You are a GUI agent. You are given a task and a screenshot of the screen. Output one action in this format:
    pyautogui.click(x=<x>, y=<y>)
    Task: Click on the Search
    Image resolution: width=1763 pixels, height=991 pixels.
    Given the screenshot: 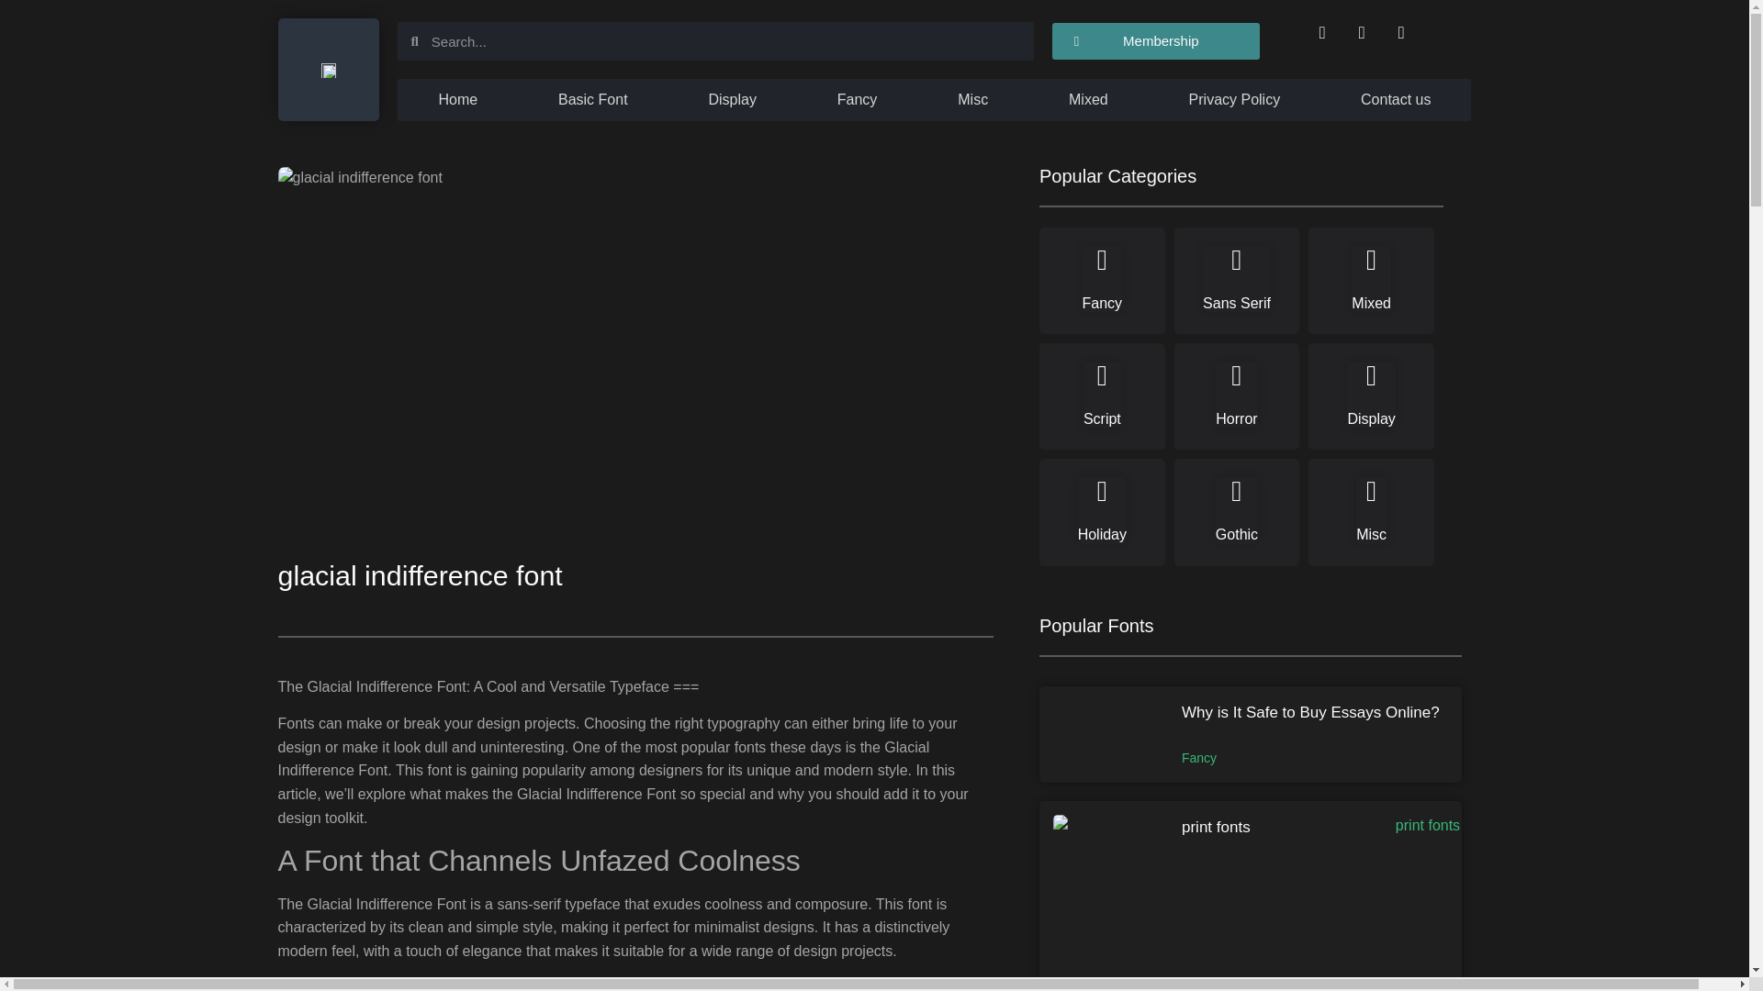 What is the action you would take?
    pyautogui.click(x=725, y=40)
    